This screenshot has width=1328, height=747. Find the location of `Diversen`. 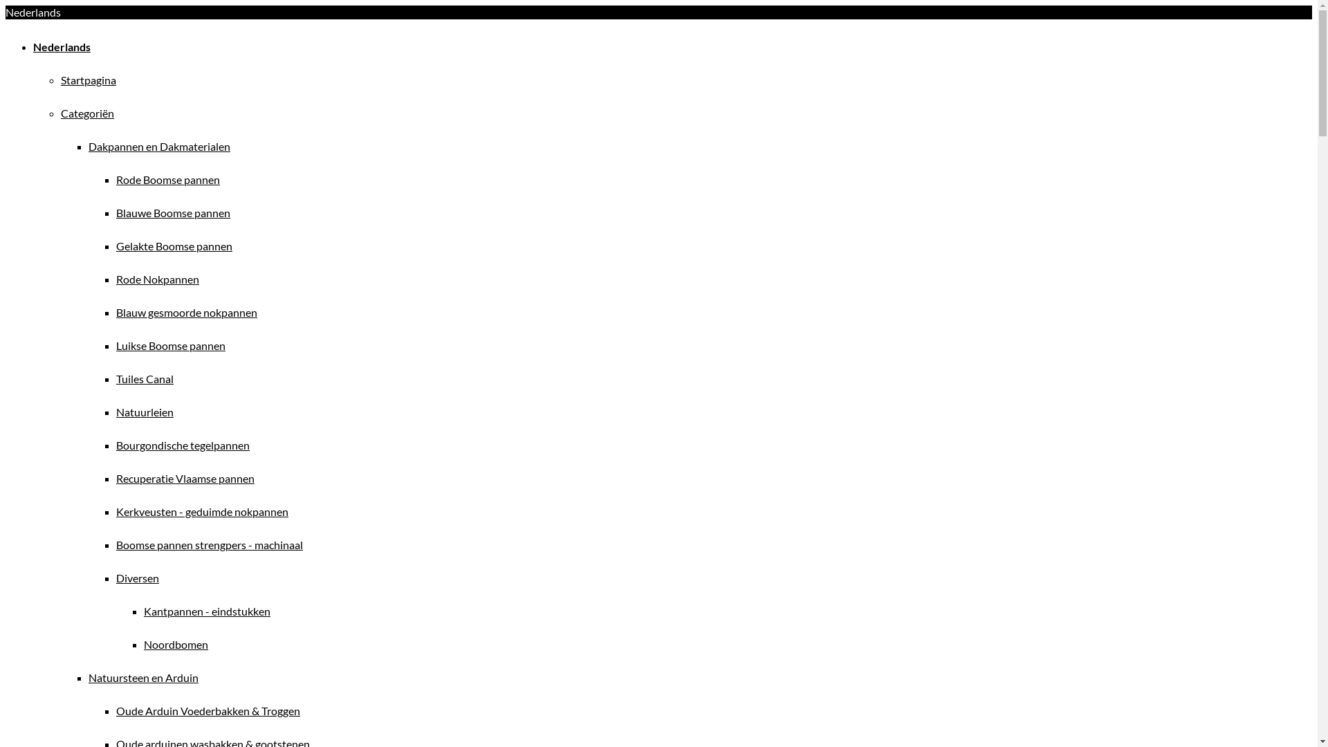

Diversen is located at coordinates (138, 578).